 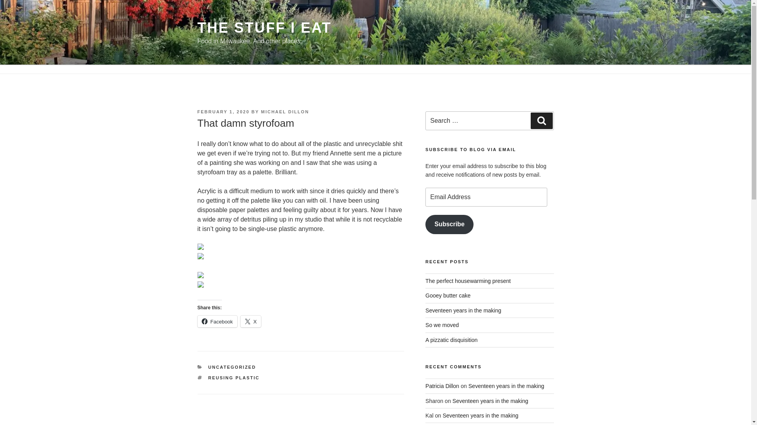 I want to click on So we moved, so click(x=442, y=325).